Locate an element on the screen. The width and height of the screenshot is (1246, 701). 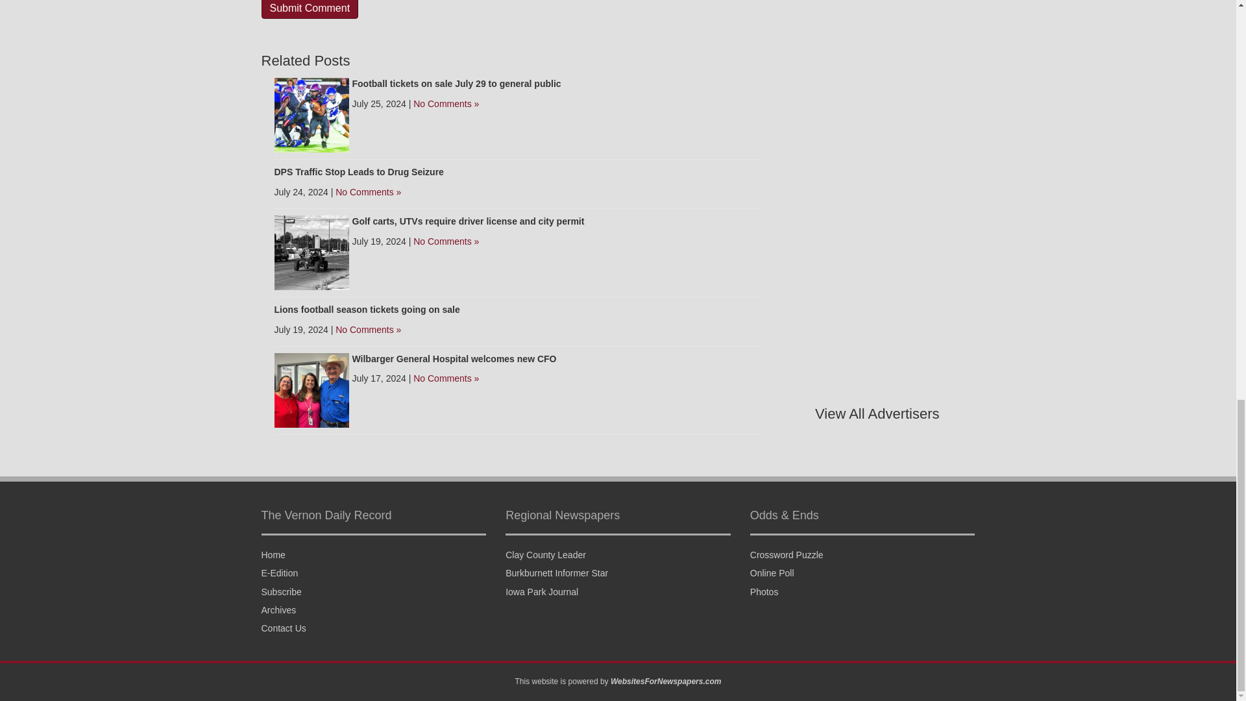
Wilbarger General Hospital welcomes new CFO is located at coordinates (311, 389).